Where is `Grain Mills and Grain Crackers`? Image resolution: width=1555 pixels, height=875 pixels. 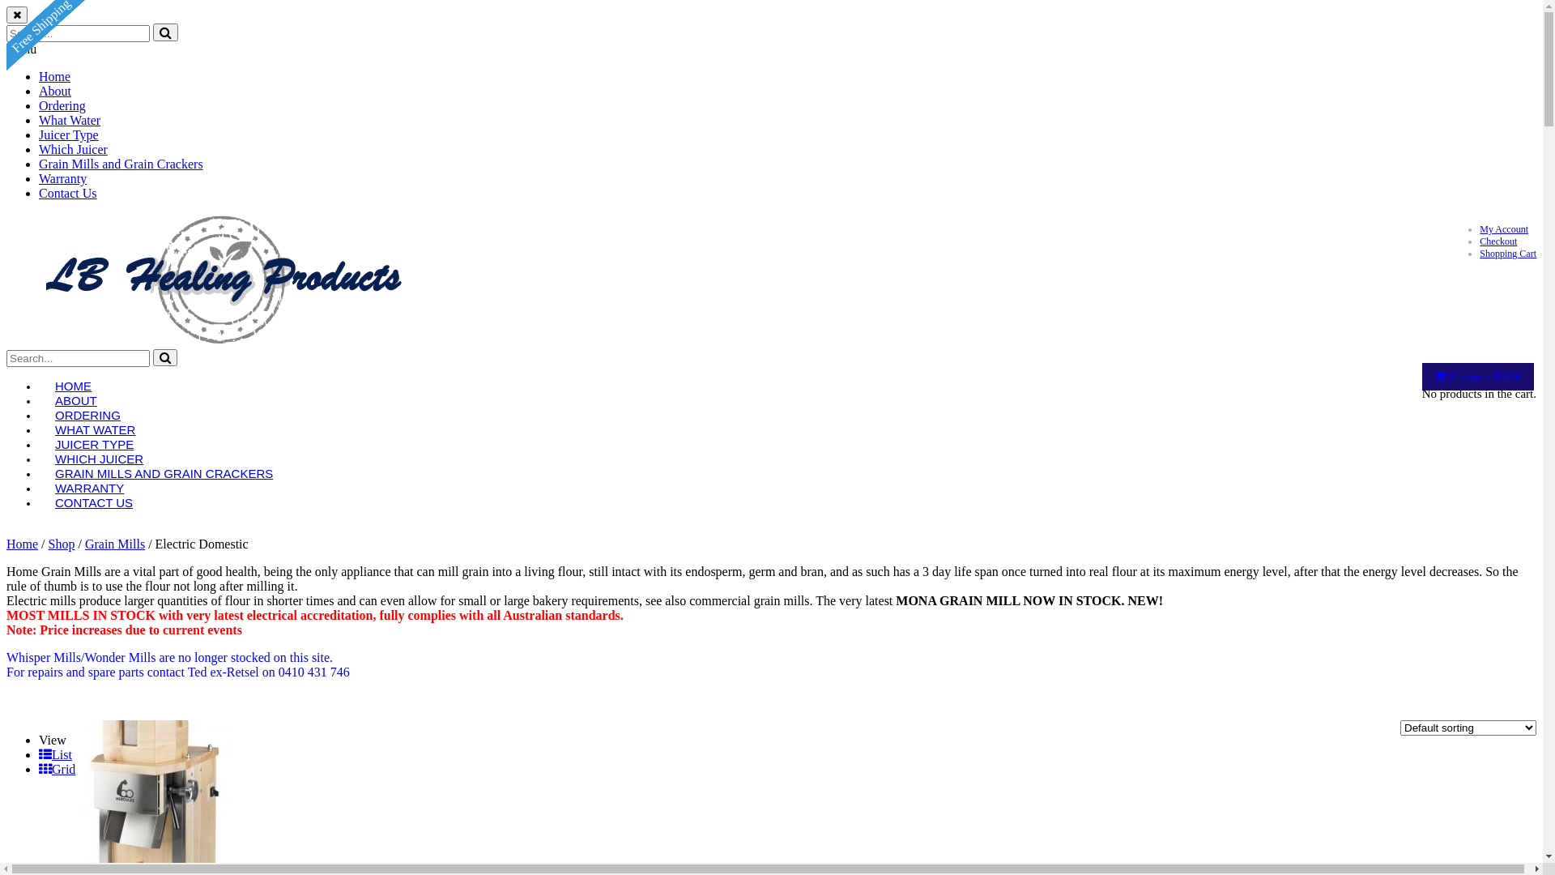
Grain Mills and Grain Crackers is located at coordinates (121, 164).